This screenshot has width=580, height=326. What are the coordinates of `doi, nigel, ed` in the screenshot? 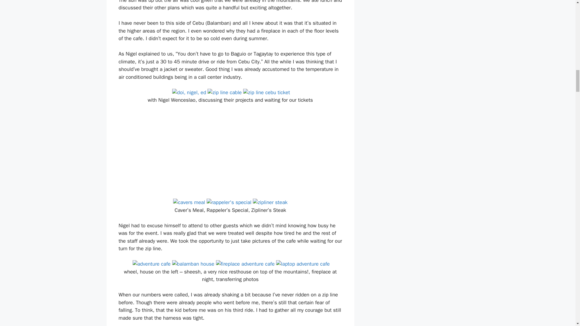 It's located at (189, 92).